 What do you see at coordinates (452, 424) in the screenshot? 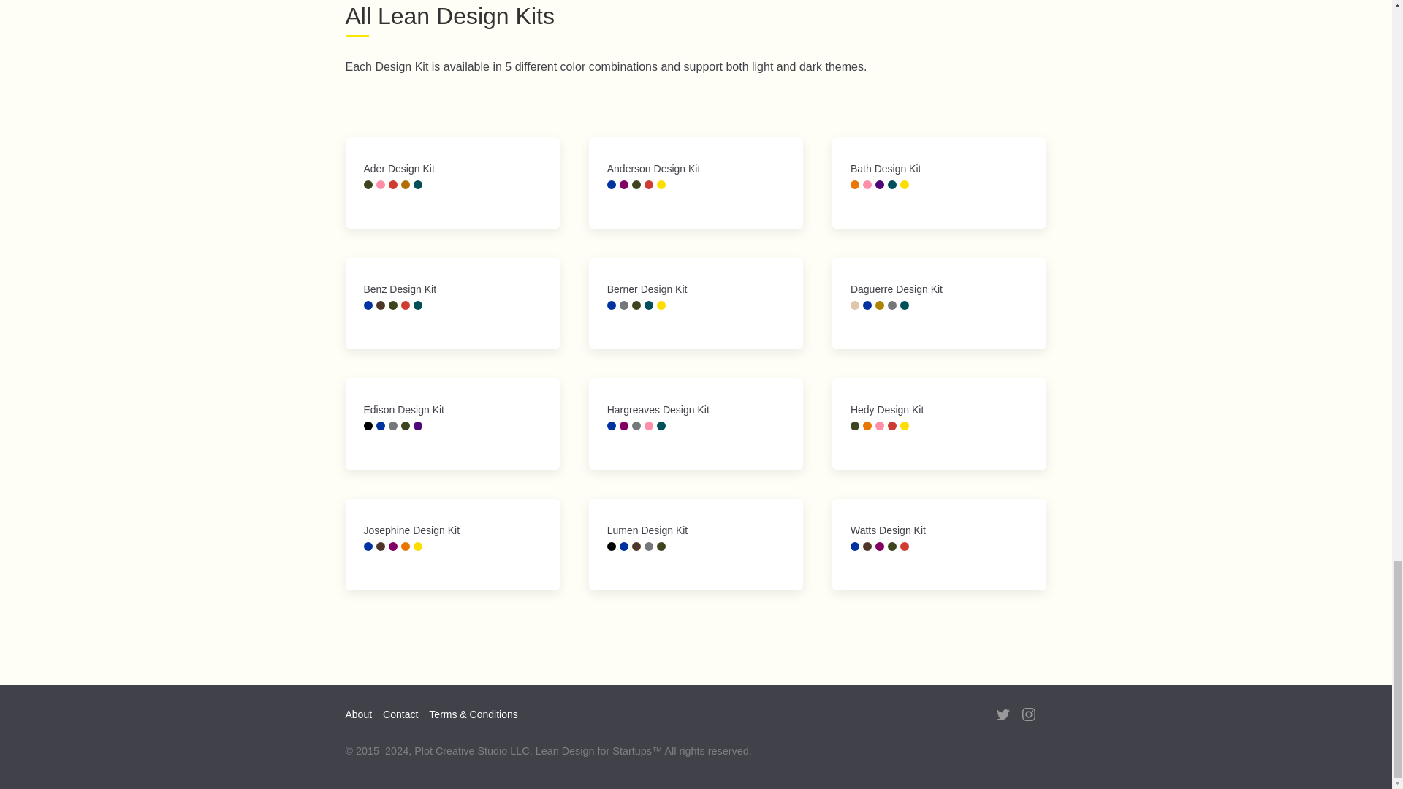
I see `Edison Design Kit` at bounding box center [452, 424].